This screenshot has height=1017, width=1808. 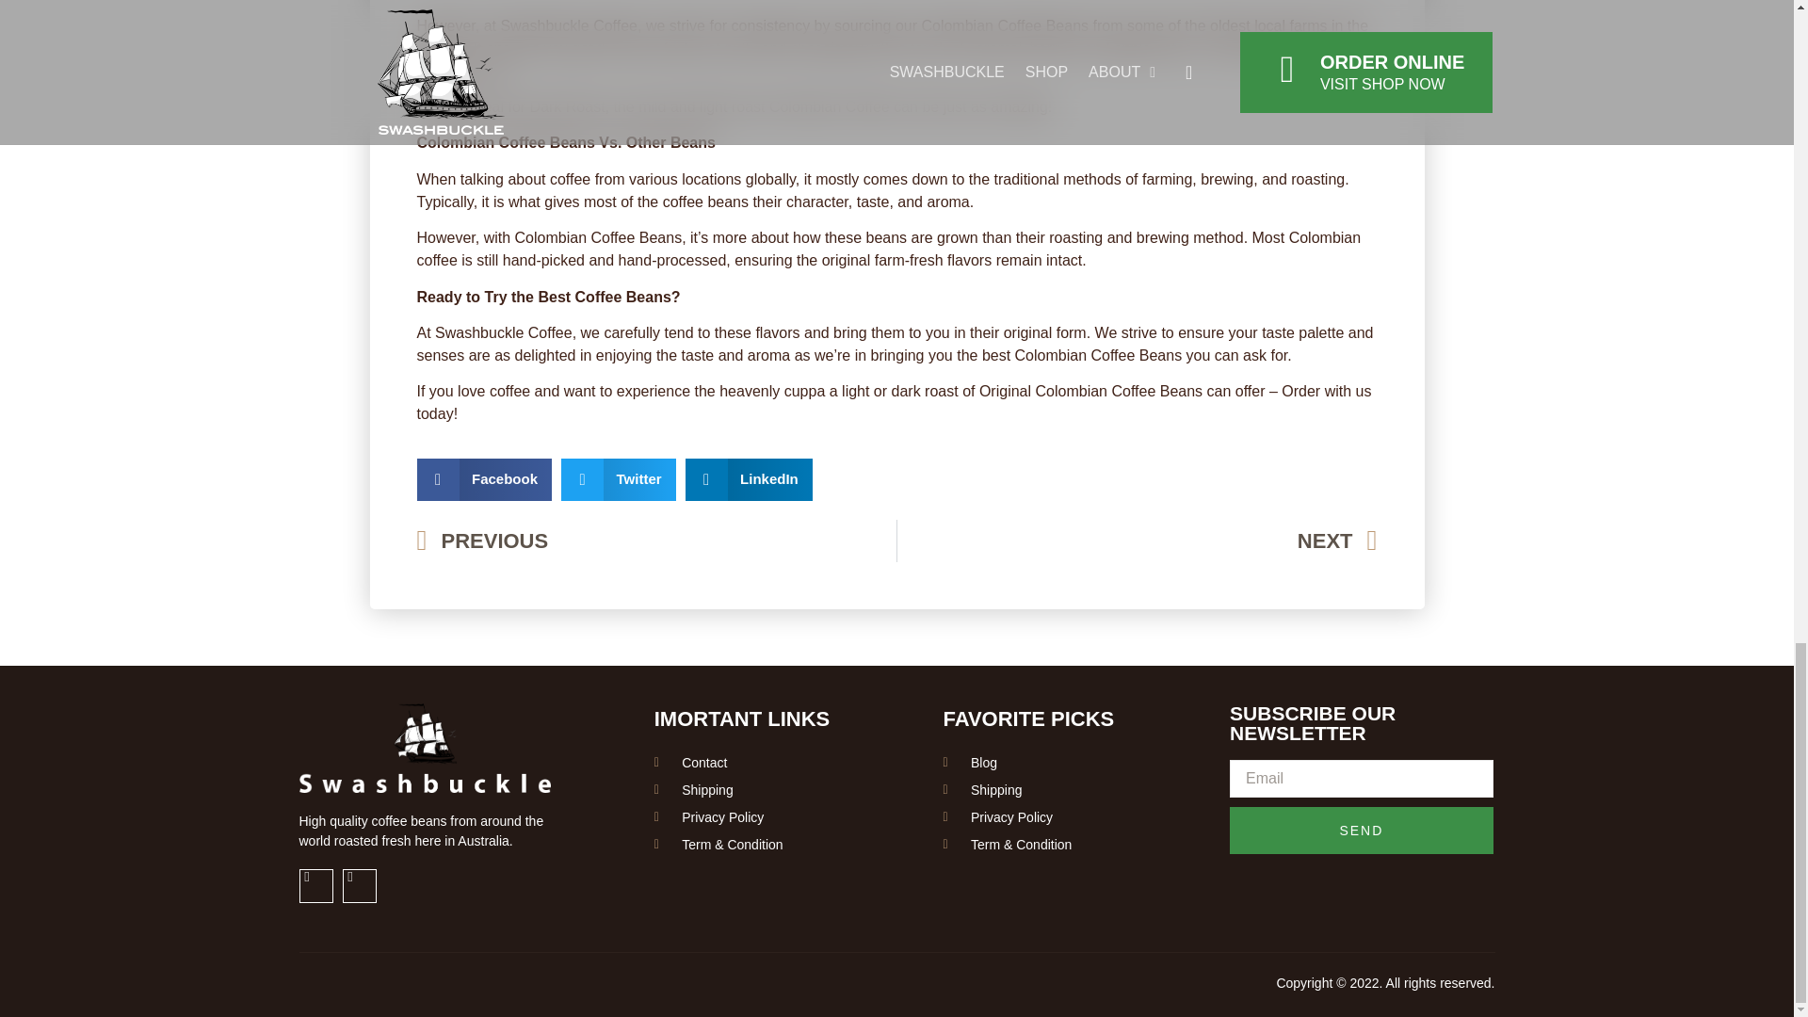 I want to click on Contact, so click(x=776, y=763).